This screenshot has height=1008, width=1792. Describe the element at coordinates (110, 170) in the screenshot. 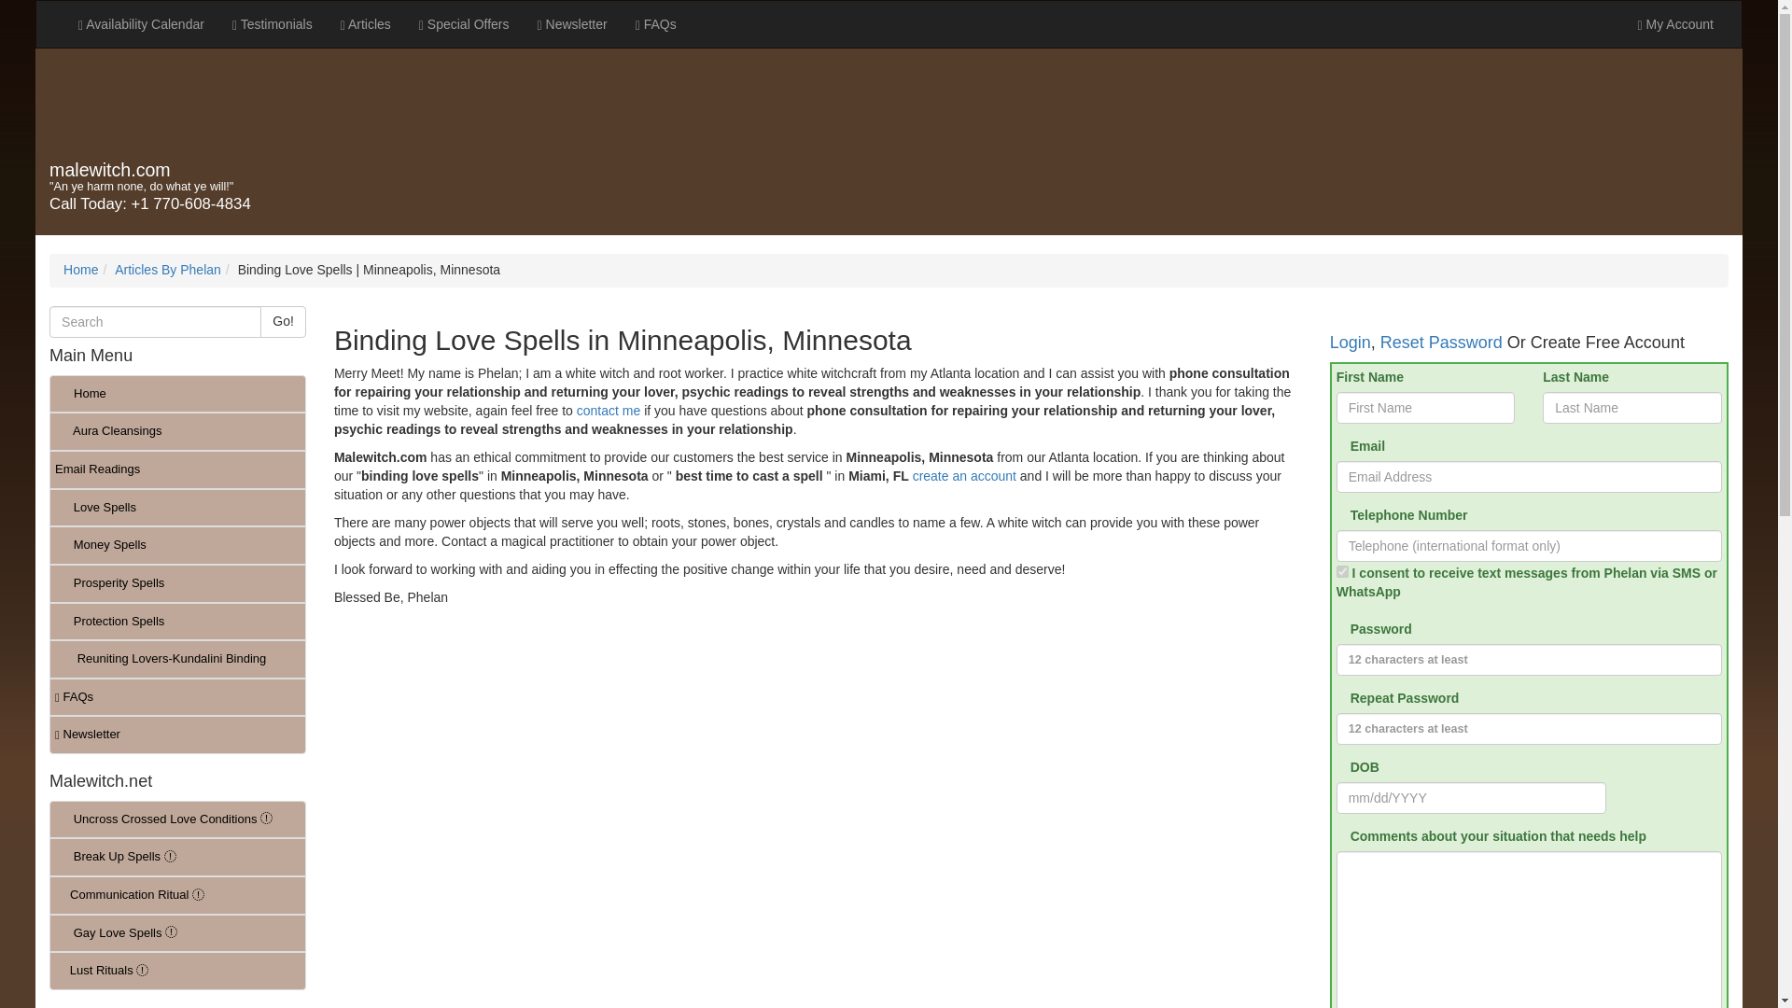

I see `malewitch.com` at that location.